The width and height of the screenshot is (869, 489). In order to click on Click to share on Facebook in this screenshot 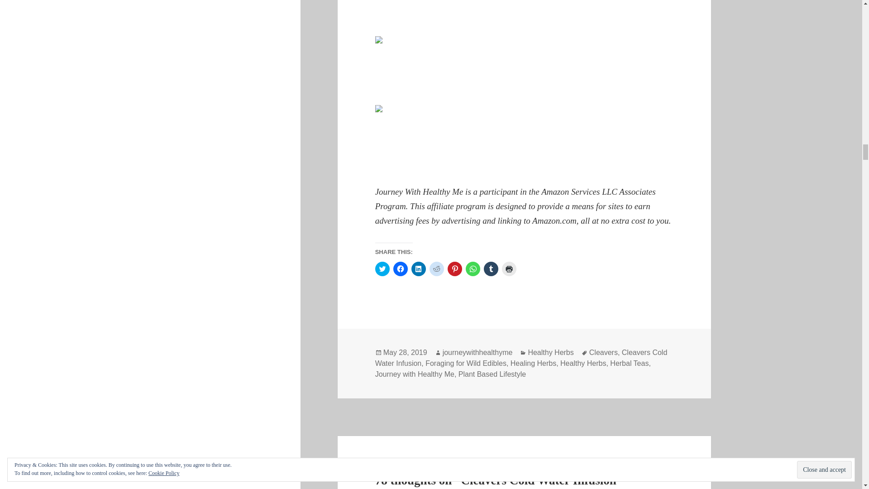, I will do `click(400, 269)`.